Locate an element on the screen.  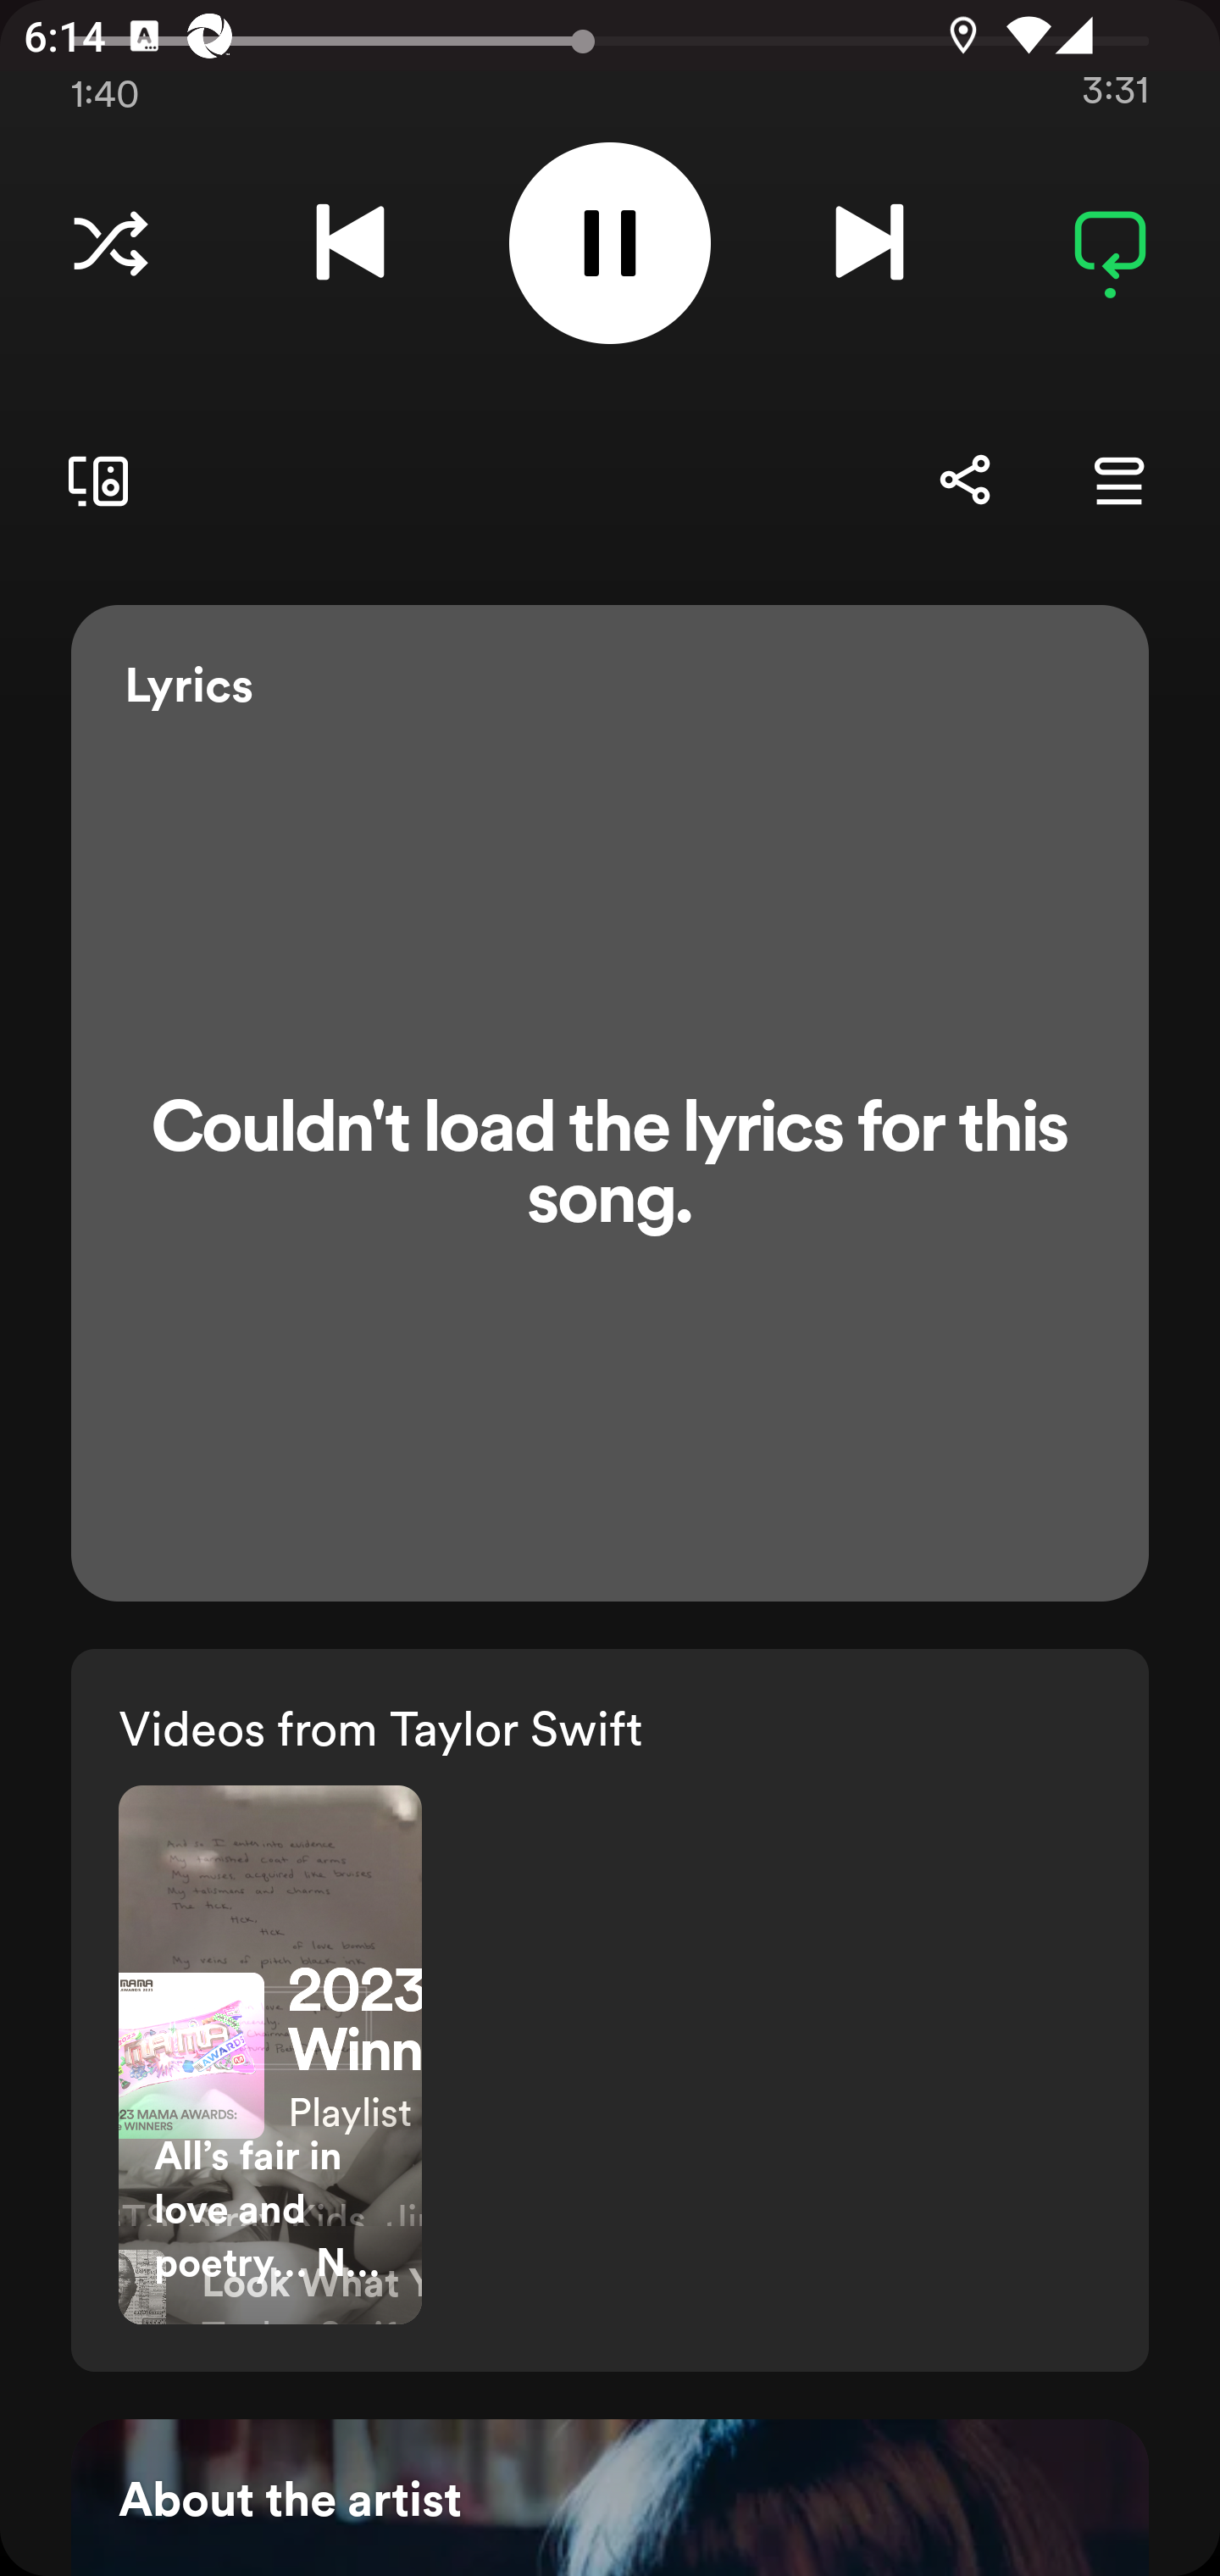
Pause is located at coordinates (610, 243).